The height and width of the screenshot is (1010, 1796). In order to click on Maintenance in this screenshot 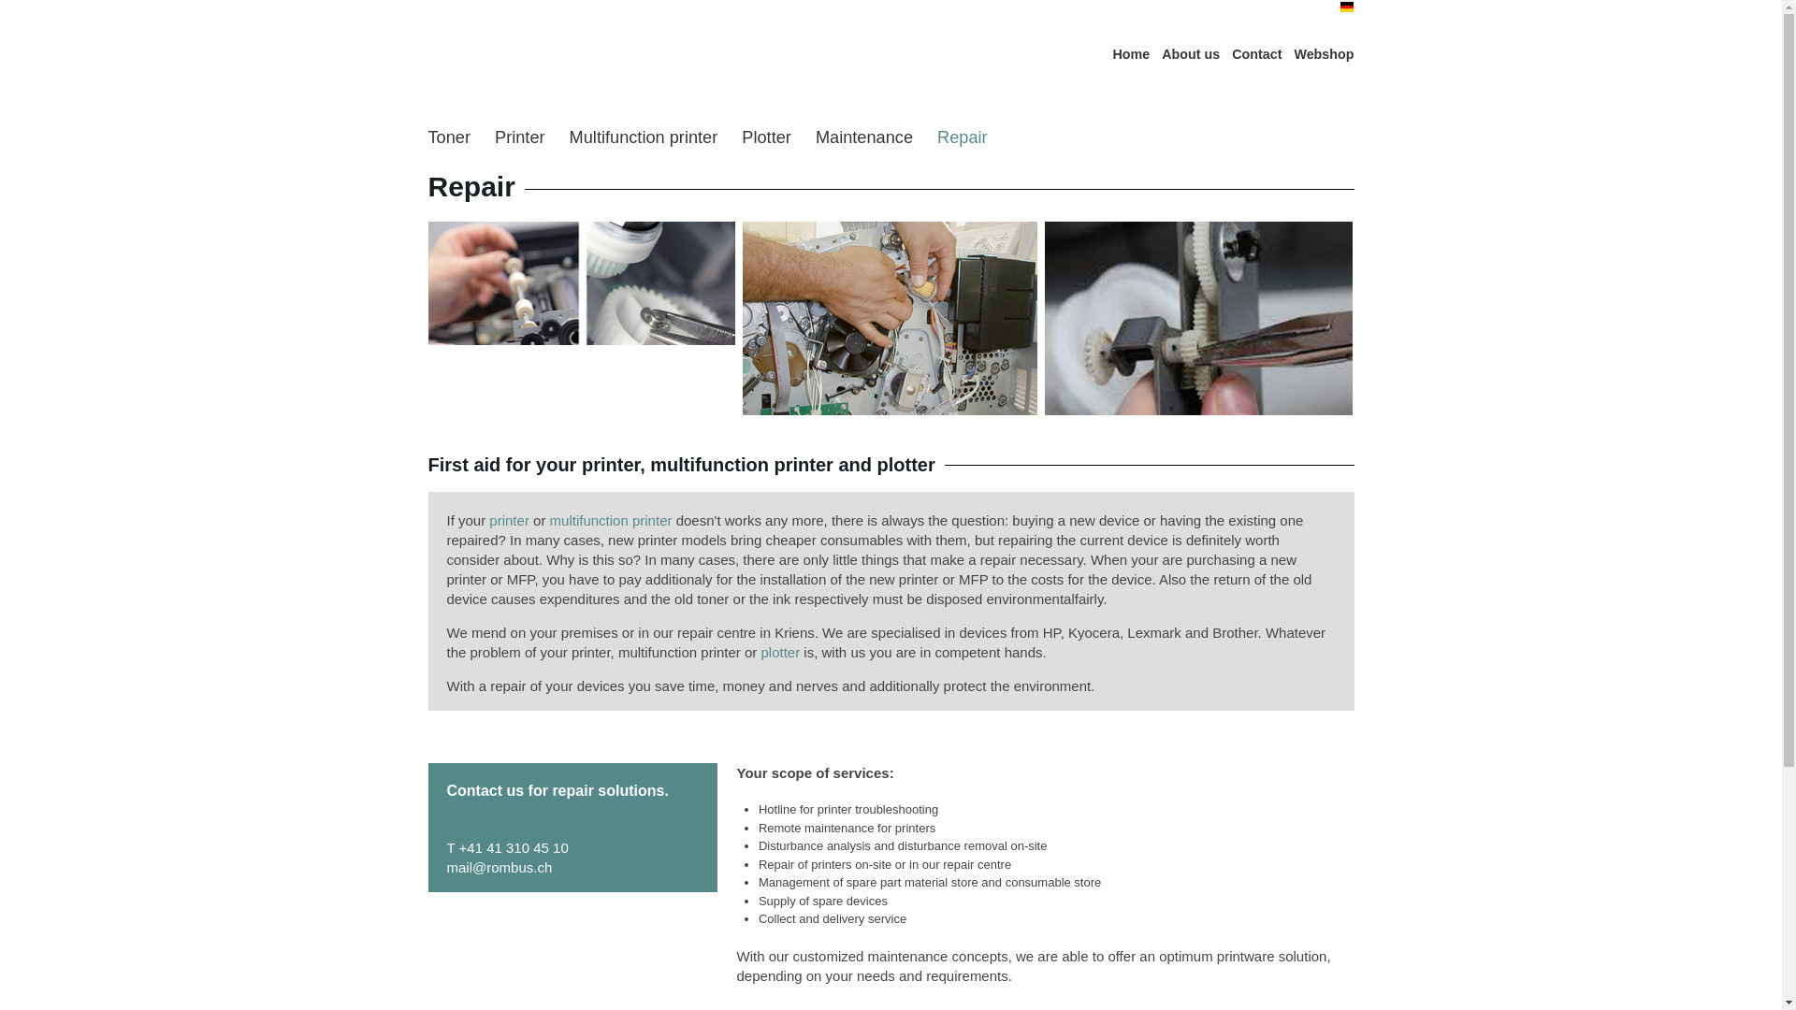, I will do `click(863, 137)`.